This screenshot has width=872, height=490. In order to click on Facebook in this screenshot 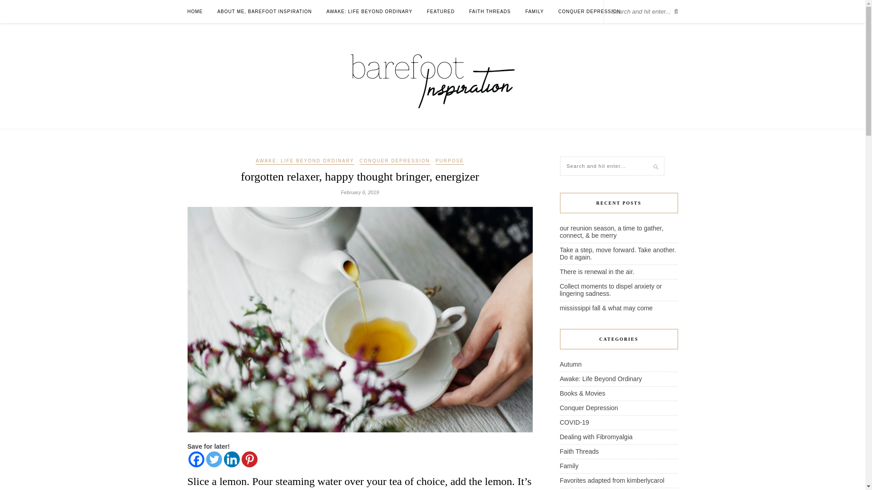, I will do `click(196, 459)`.